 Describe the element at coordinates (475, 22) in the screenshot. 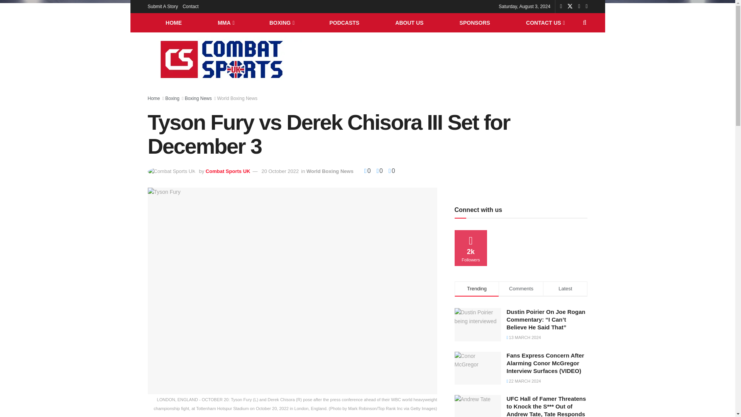

I see `SPONSORS` at that location.